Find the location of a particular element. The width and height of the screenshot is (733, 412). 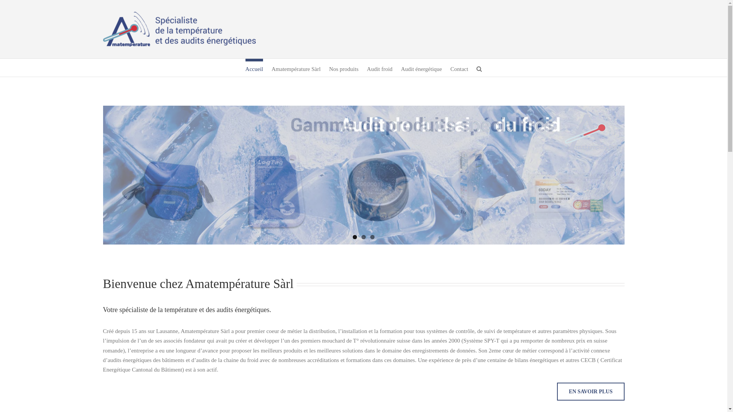

2 is located at coordinates (363, 237).